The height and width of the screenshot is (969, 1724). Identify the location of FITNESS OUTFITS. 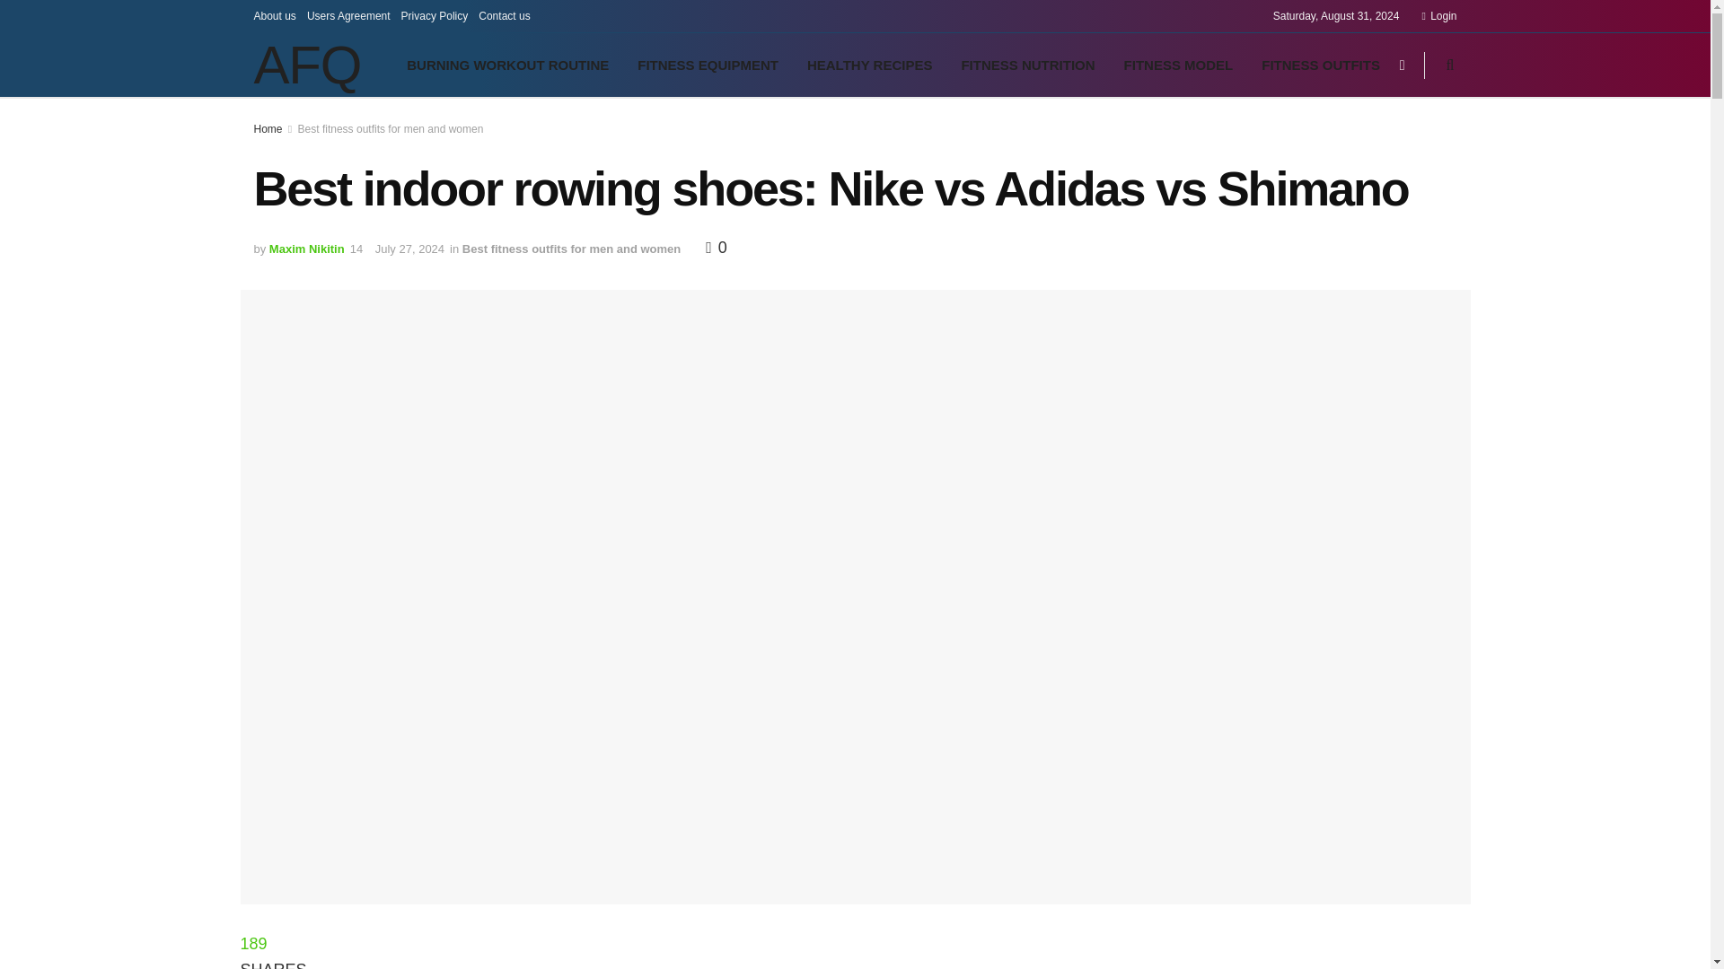
(1320, 65).